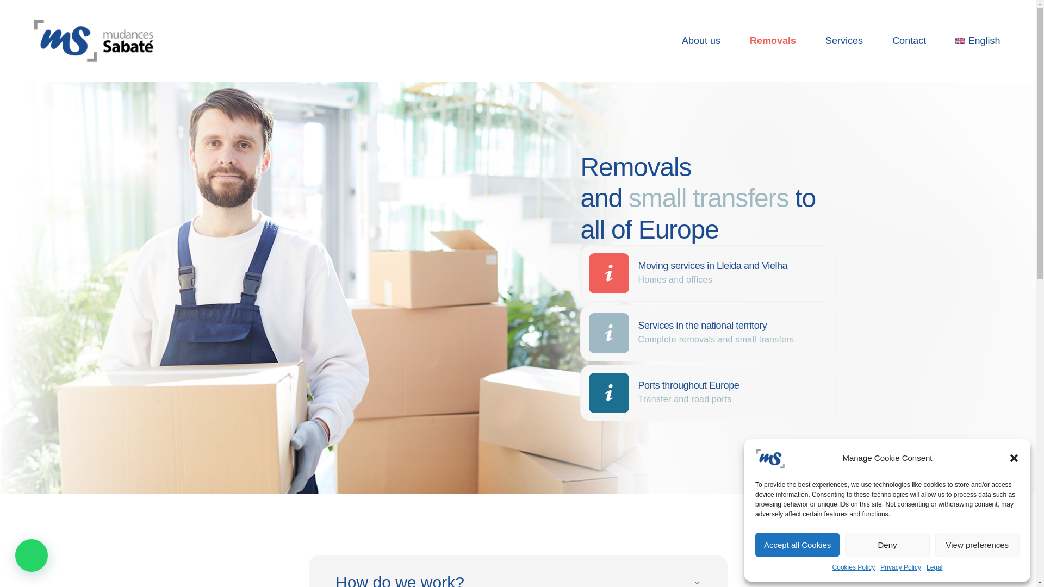 The width and height of the screenshot is (1044, 587). I want to click on Deny, so click(886, 545).